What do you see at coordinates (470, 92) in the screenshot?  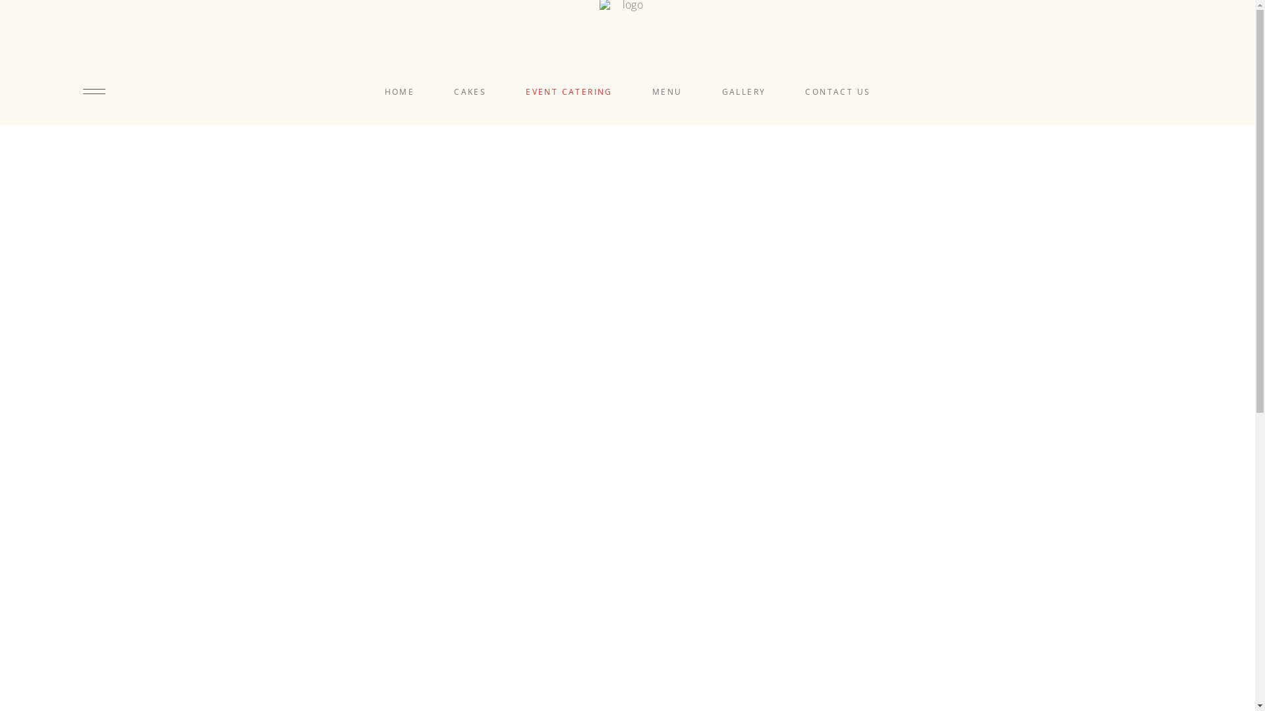 I see `CAKES` at bounding box center [470, 92].